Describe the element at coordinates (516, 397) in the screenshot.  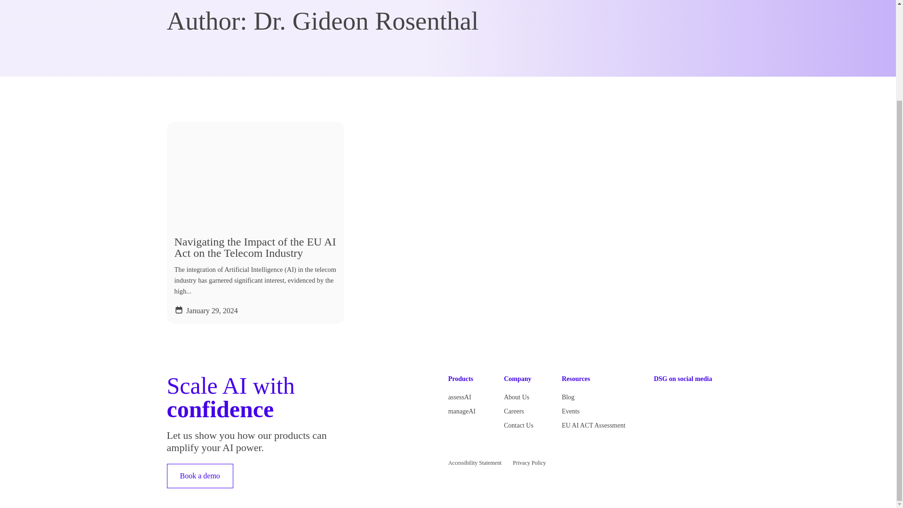
I see `About Us` at that location.